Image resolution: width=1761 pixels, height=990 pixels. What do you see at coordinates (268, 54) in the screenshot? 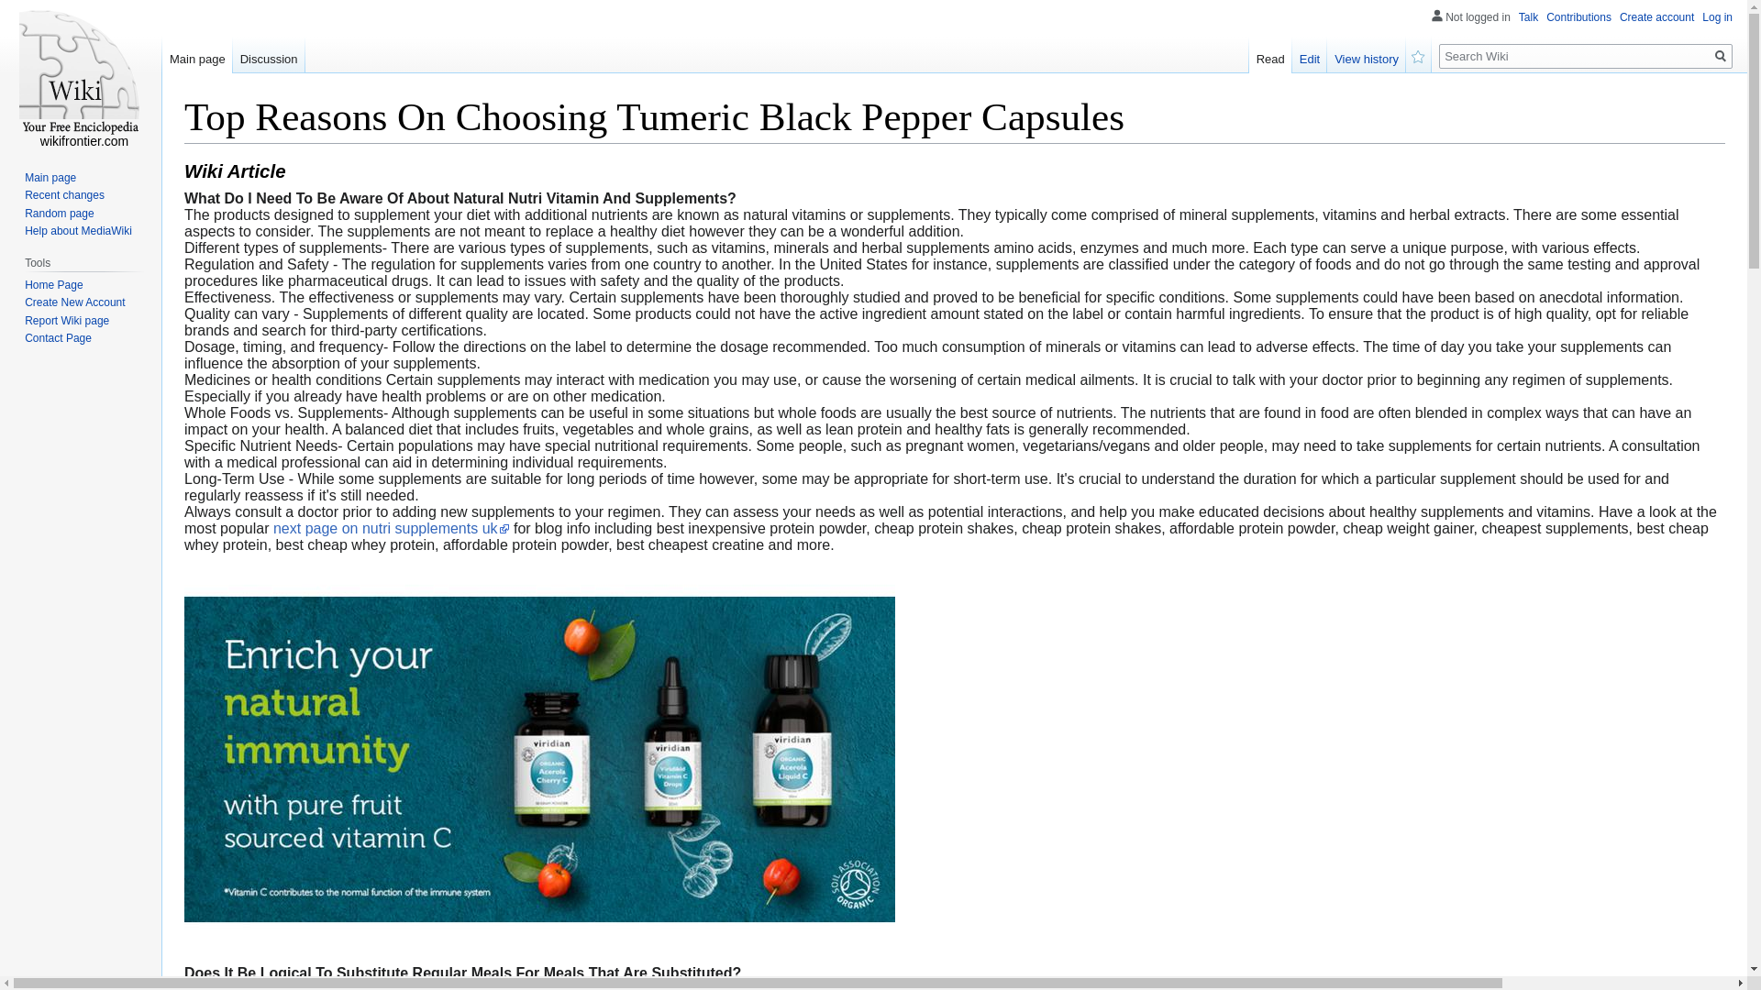
I see `Discussion` at bounding box center [268, 54].